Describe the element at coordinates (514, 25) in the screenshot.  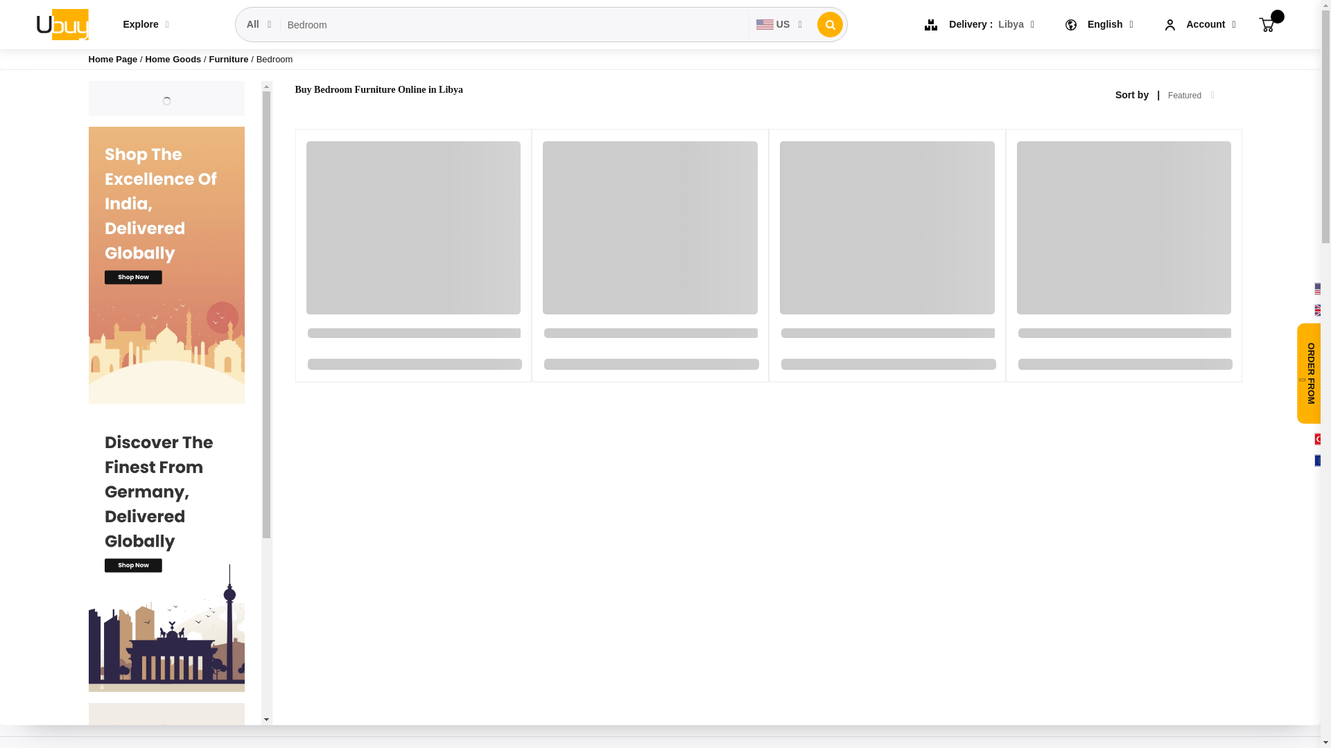
I see `Bedroom` at that location.